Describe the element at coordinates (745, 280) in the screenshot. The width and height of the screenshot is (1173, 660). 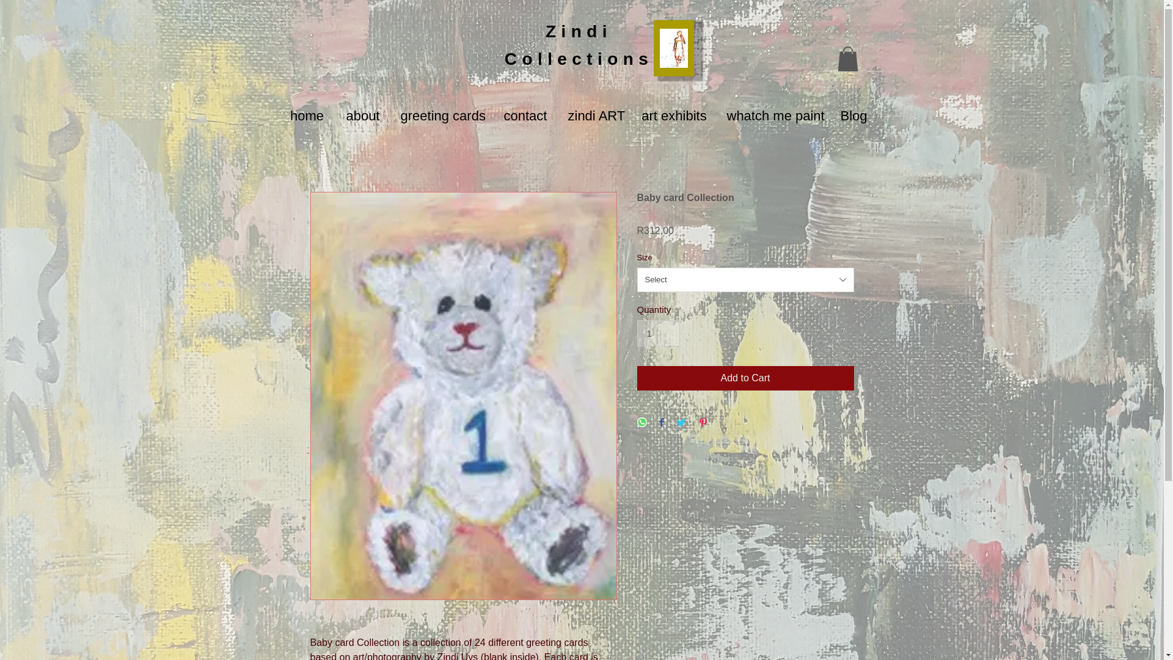
I see `Select` at that location.